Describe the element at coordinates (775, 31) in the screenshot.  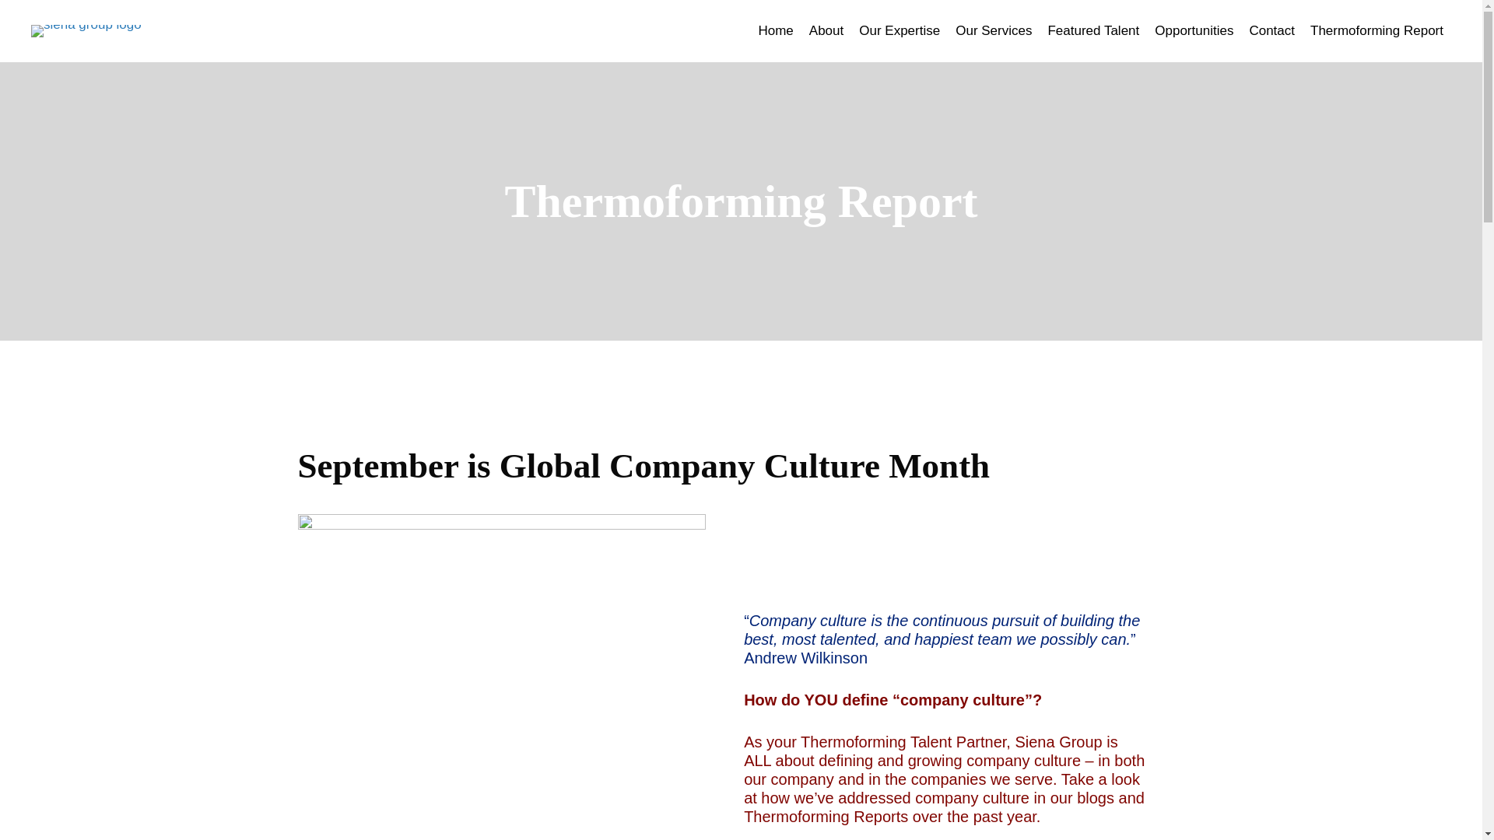
I see `Home` at that location.